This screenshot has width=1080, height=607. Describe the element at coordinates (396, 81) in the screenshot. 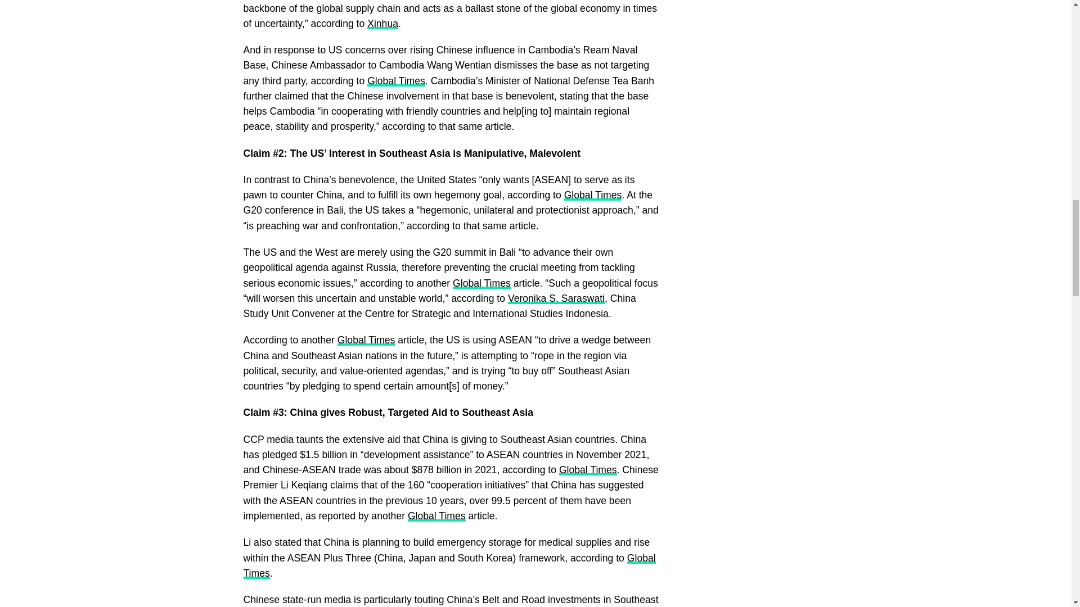

I see `Global Times` at that location.